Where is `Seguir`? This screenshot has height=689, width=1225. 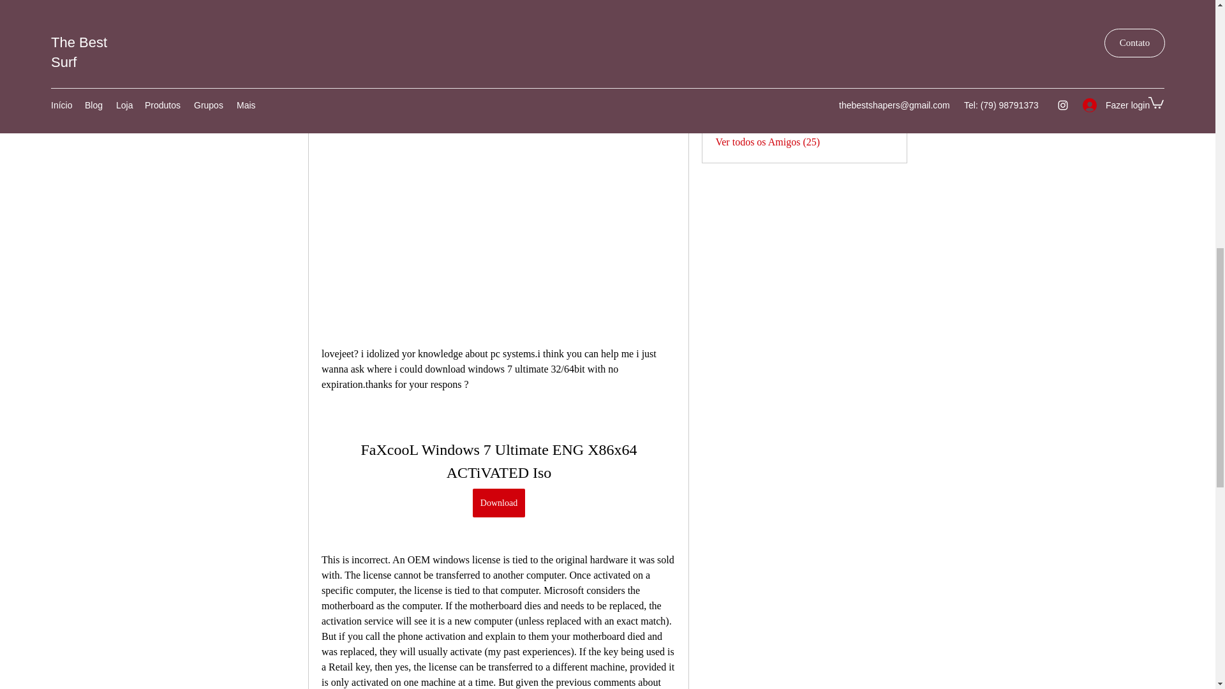 Seguir is located at coordinates (880, 49).